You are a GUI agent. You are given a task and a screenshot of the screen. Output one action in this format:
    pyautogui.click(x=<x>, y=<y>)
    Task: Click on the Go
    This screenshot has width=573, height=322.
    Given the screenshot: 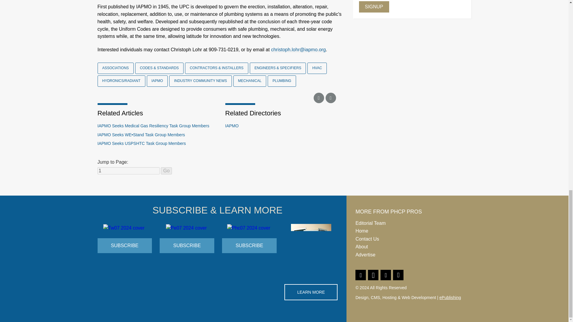 What is the action you would take?
    pyautogui.click(x=167, y=171)
    